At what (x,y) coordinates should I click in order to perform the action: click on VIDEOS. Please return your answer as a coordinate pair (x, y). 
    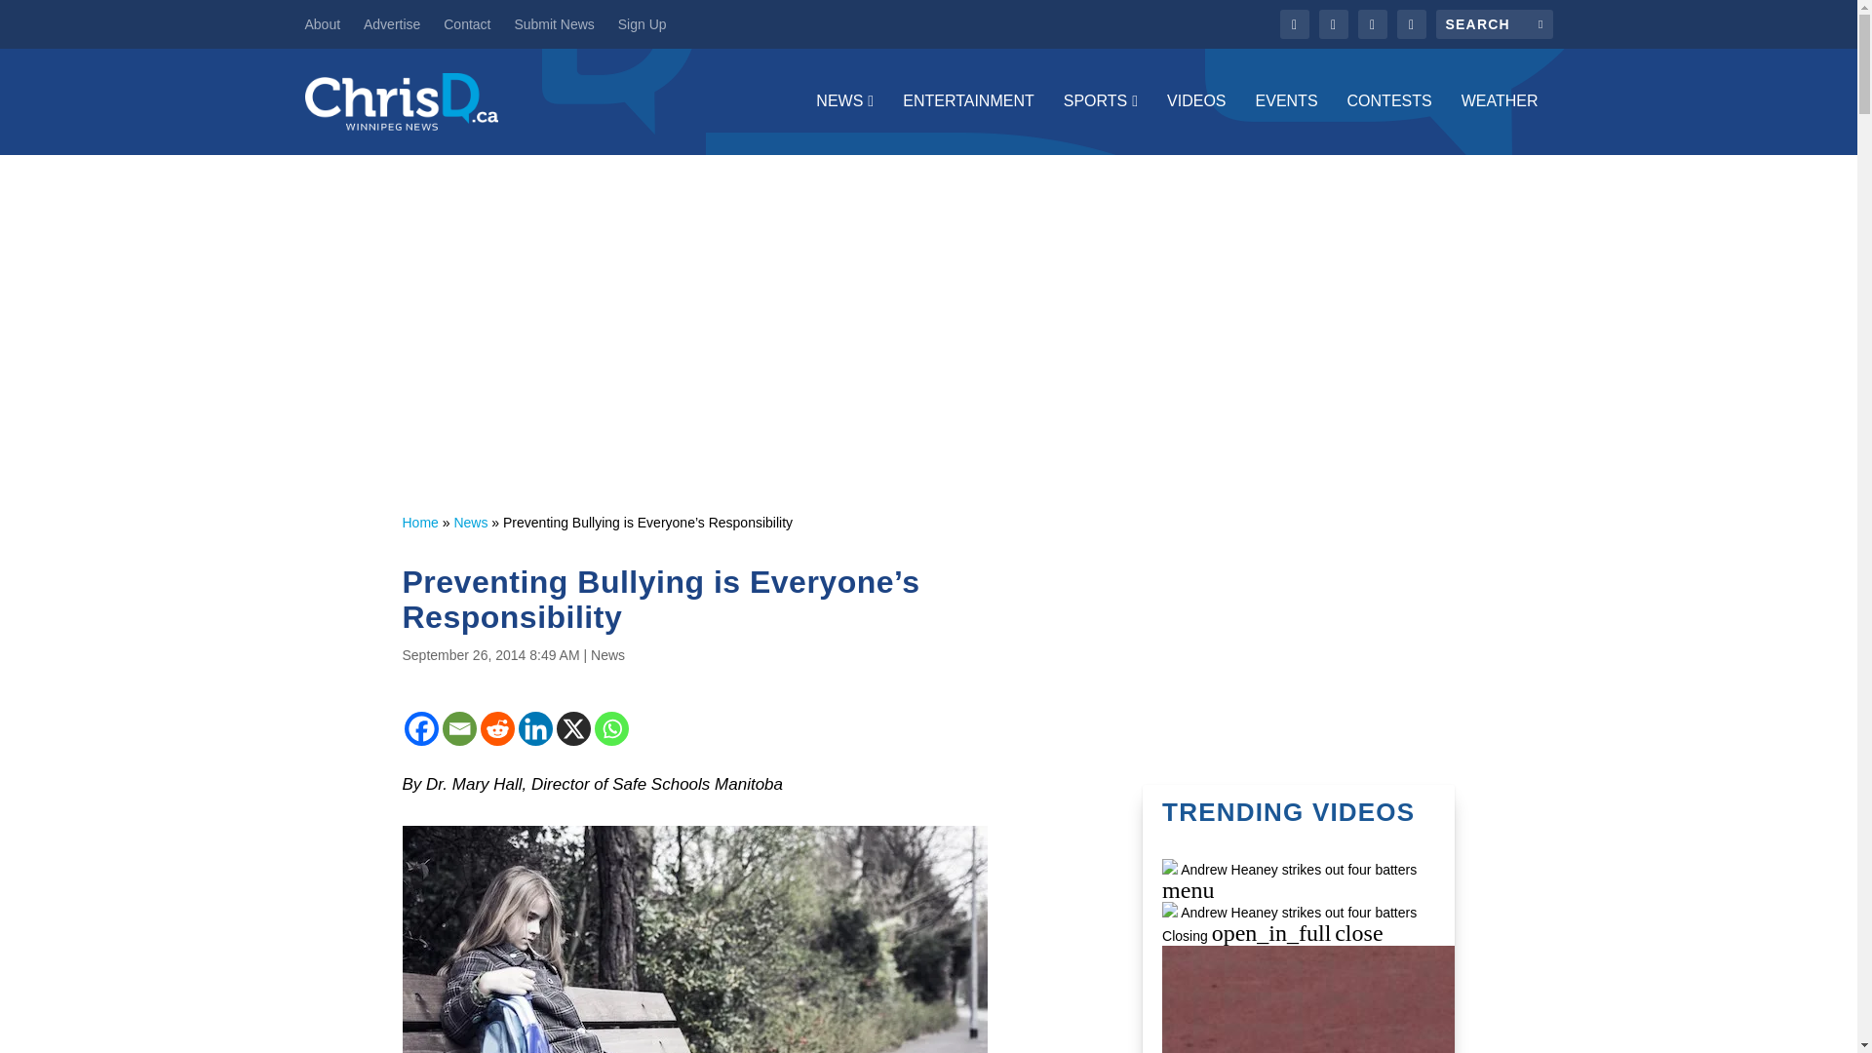
    Looking at the image, I should click on (1195, 124).